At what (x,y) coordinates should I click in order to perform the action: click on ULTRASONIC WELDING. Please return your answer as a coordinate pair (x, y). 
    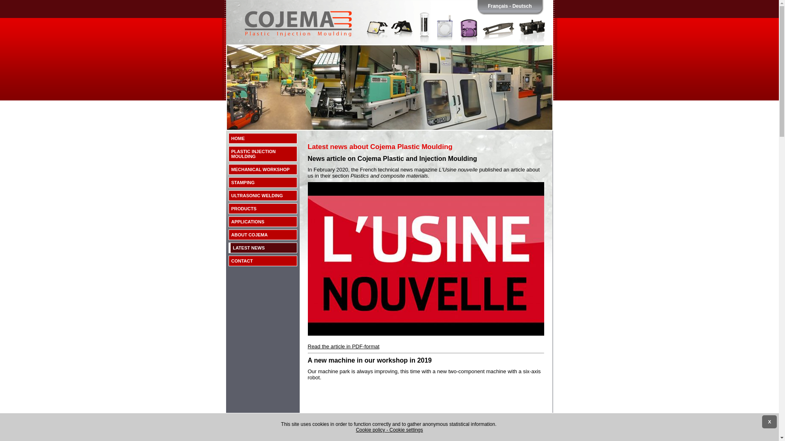
    Looking at the image, I should click on (262, 196).